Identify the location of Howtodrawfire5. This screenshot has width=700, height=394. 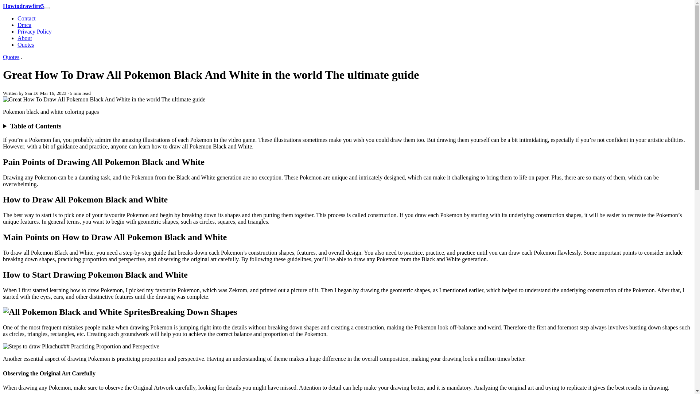
(23, 6).